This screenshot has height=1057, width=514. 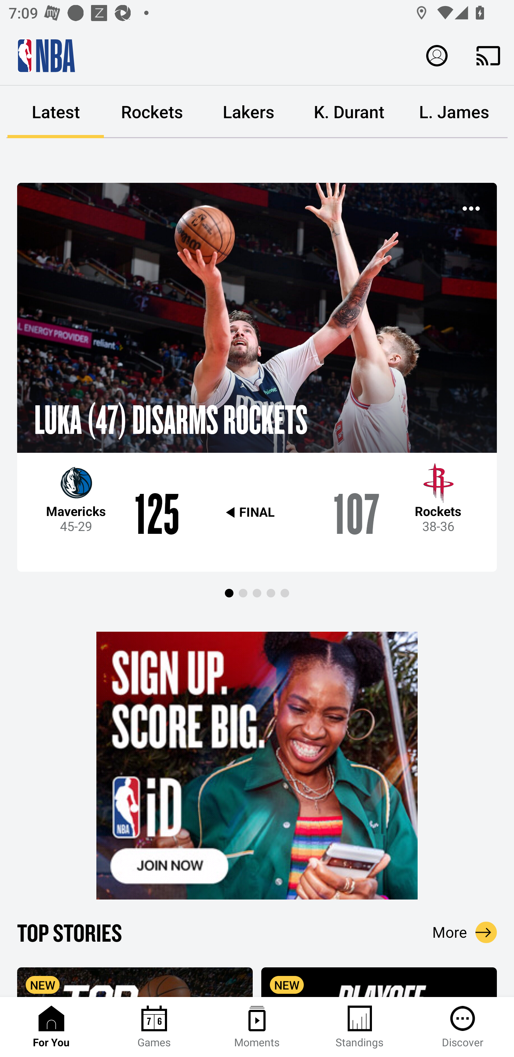 I want to click on L. James, so click(x=454, y=112).